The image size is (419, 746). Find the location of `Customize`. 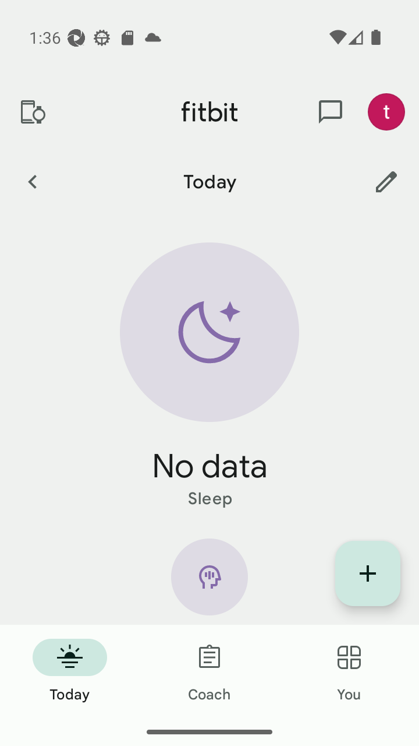

Customize is located at coordinates (386, 181).